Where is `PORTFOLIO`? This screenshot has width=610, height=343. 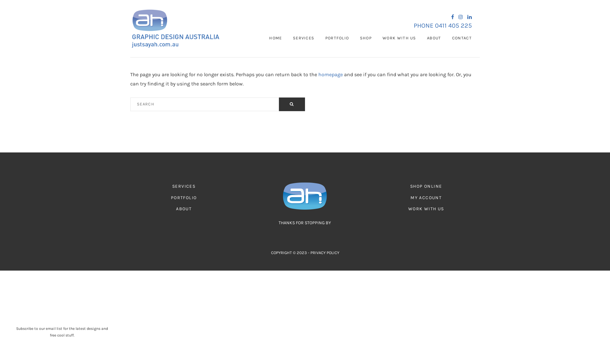
PORTFOLIO is located at coordinates (337, 38).